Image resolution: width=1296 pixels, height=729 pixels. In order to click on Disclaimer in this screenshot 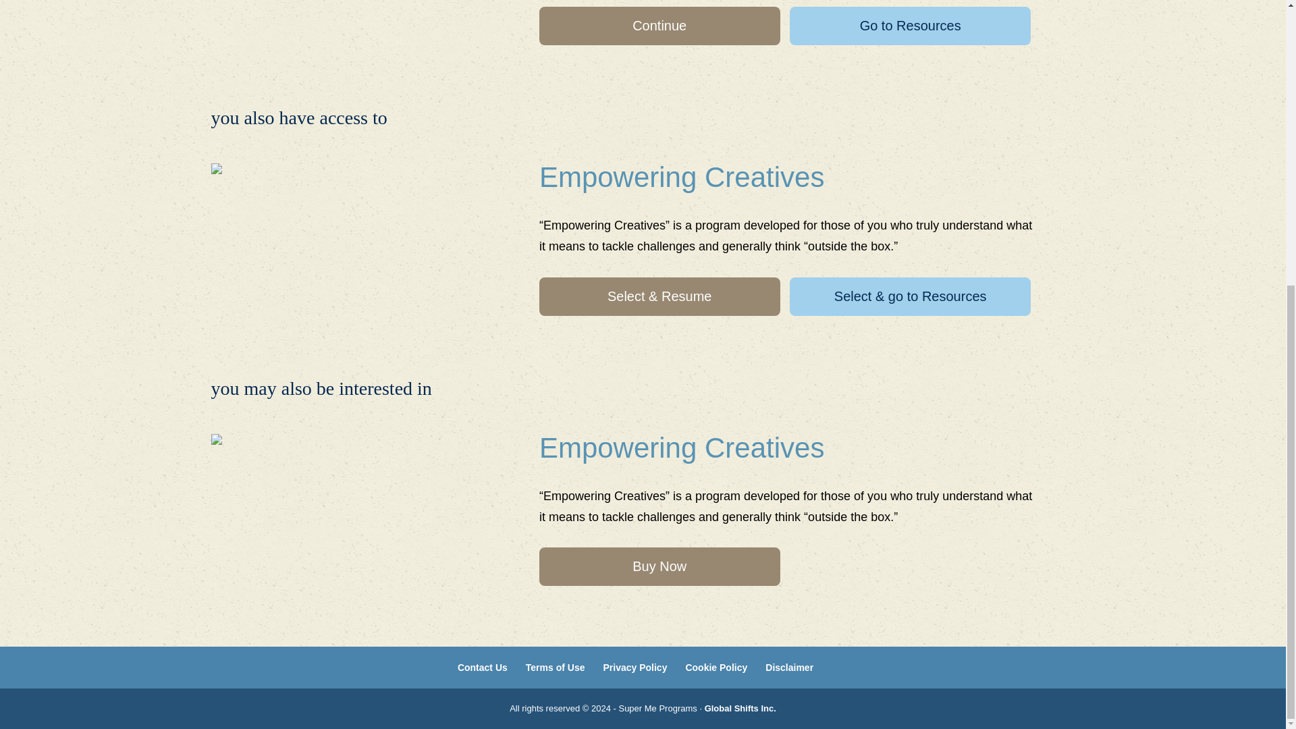, I will do `click(790, 667)`.